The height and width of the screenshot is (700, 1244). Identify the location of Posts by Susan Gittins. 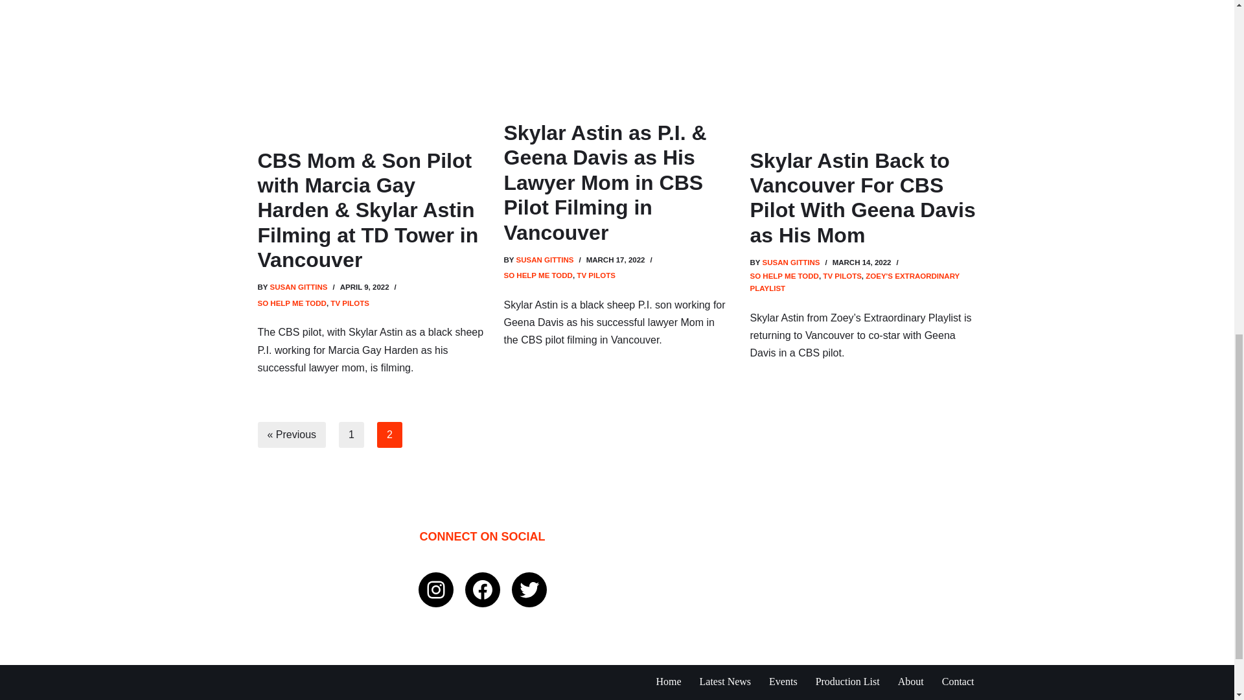
(790, 262).